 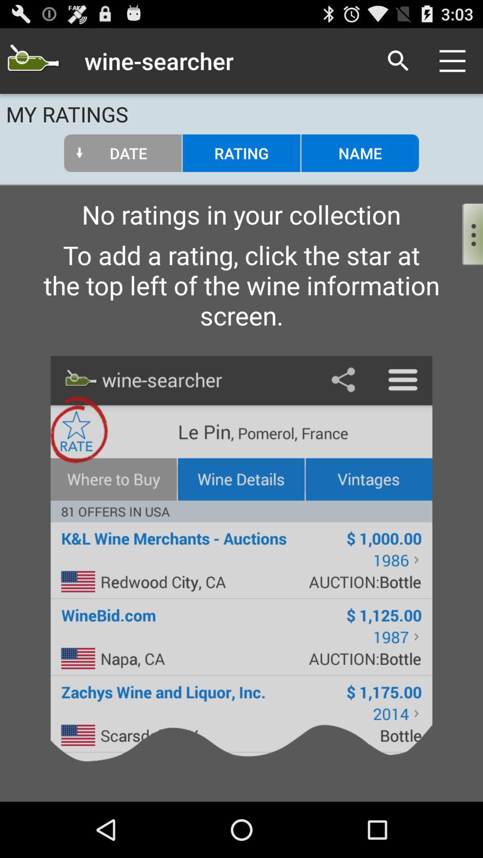 I want to click on search for a wine, so click(x=33, y=61).